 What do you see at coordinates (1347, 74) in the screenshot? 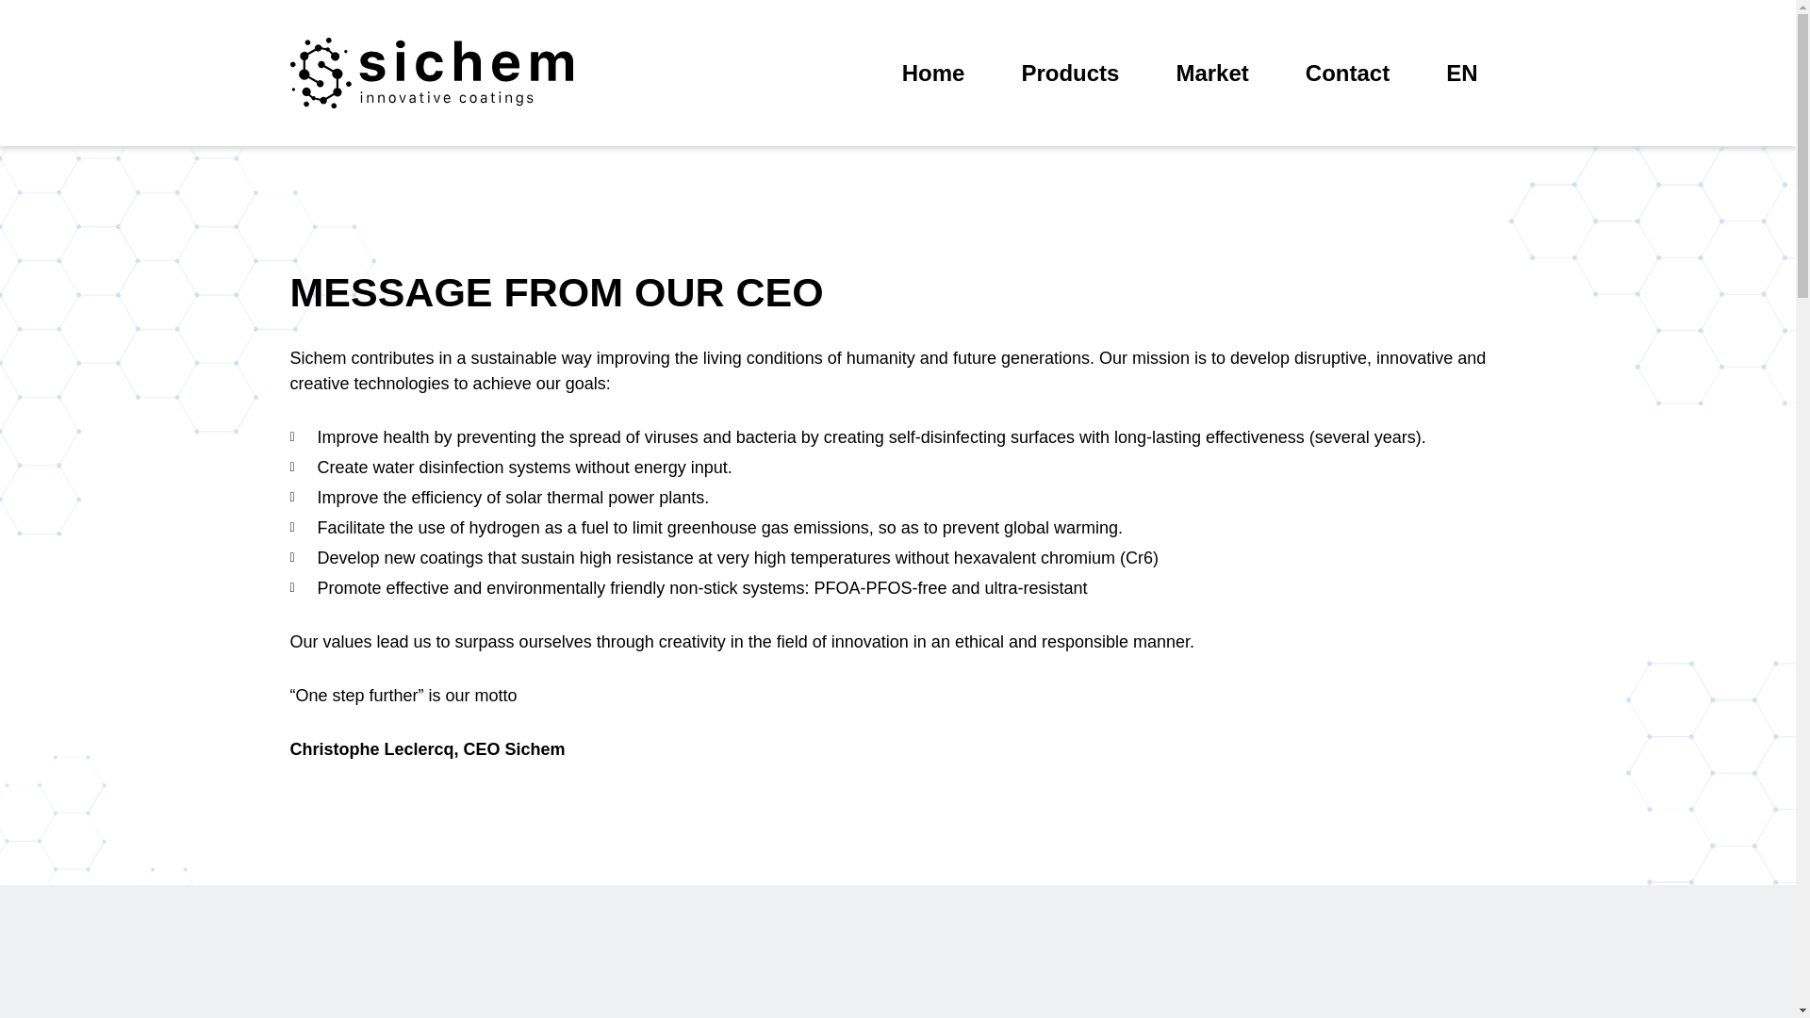
I see `Contact` at bounding box center [1347, 74].